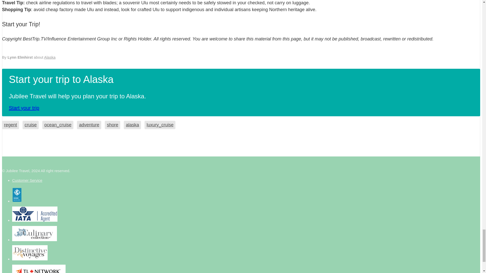 Image resolution: width=486 pixels, height=273 pixels. Describe the element at coordinates (30, 253) in the screenshot. I see `IATA` at that location.